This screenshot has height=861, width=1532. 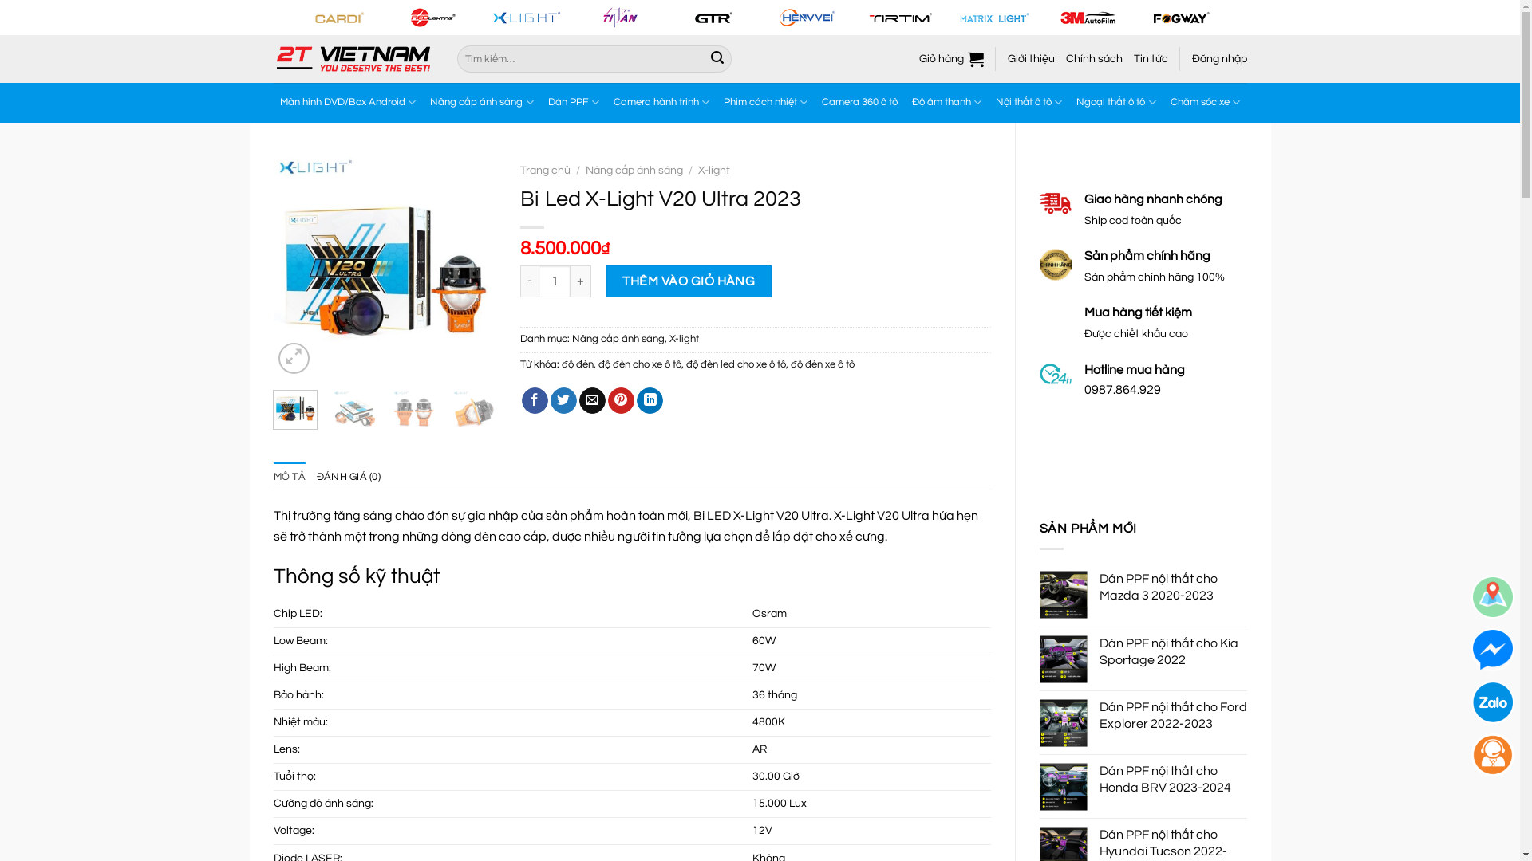 I want to click on Share on Twitter, so click(x=563, y=401).